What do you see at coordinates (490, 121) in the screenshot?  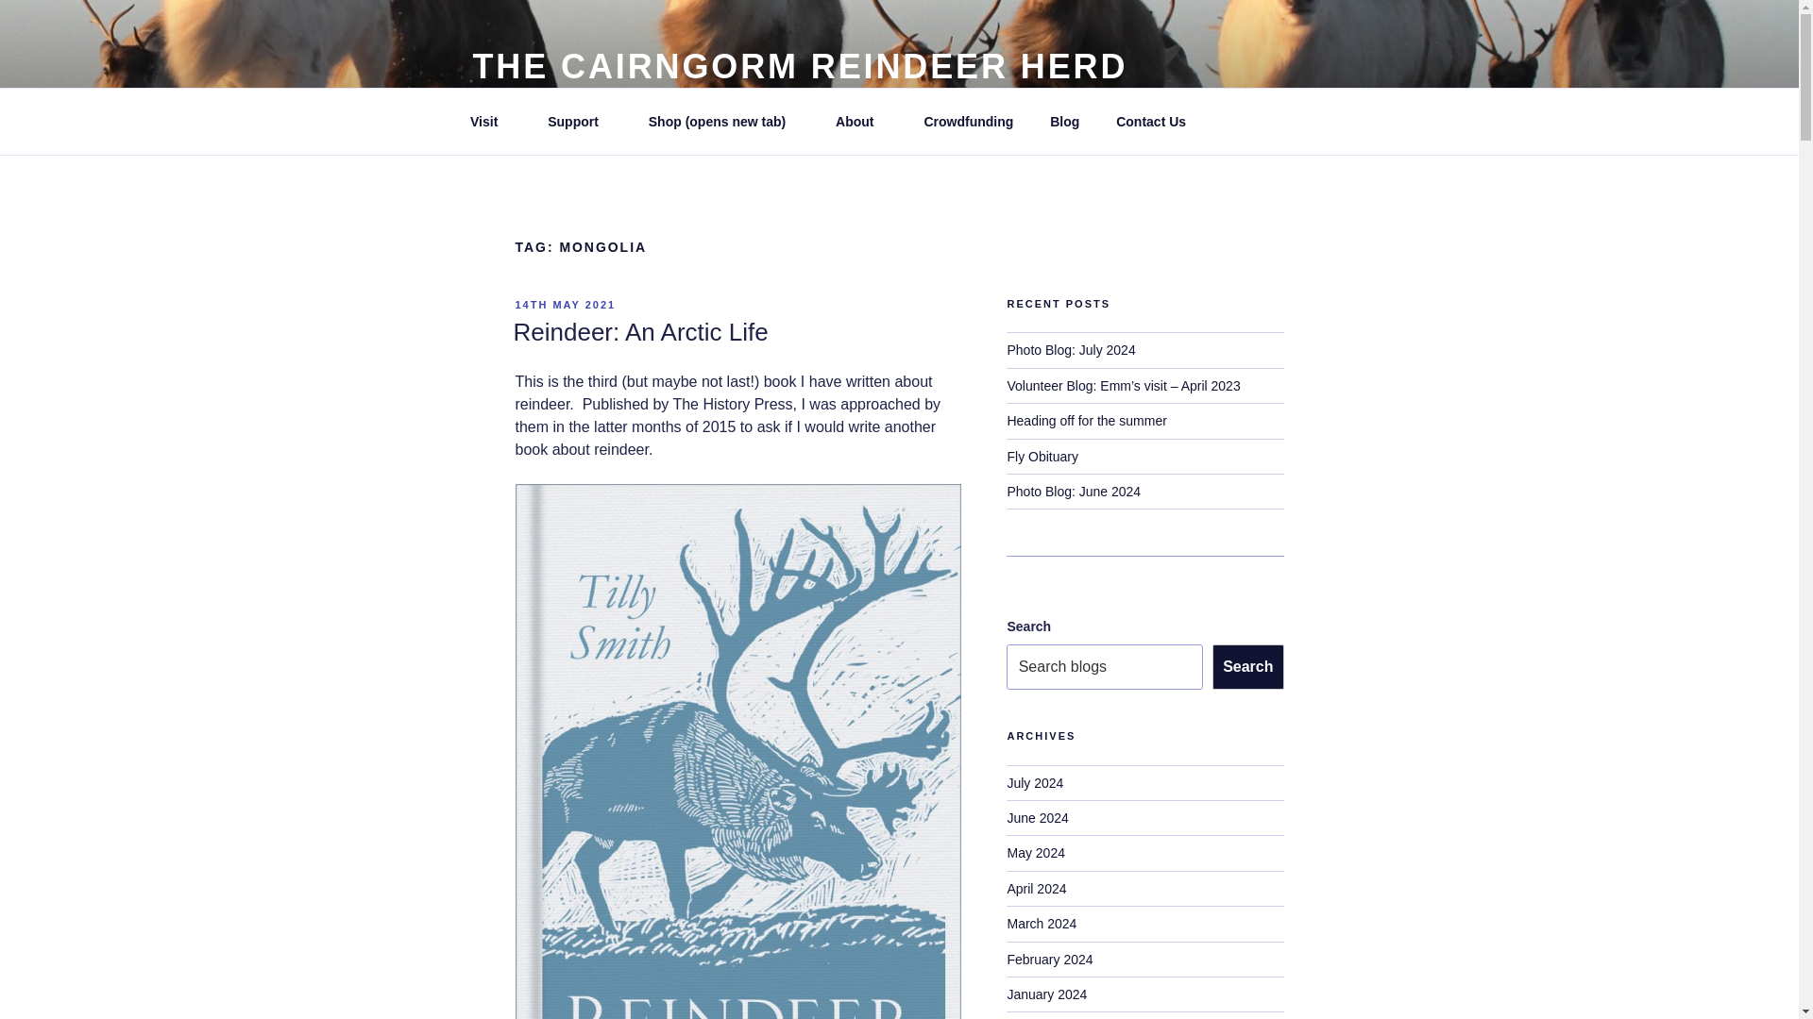 I see `Visit` at bounding box center [490, 121].